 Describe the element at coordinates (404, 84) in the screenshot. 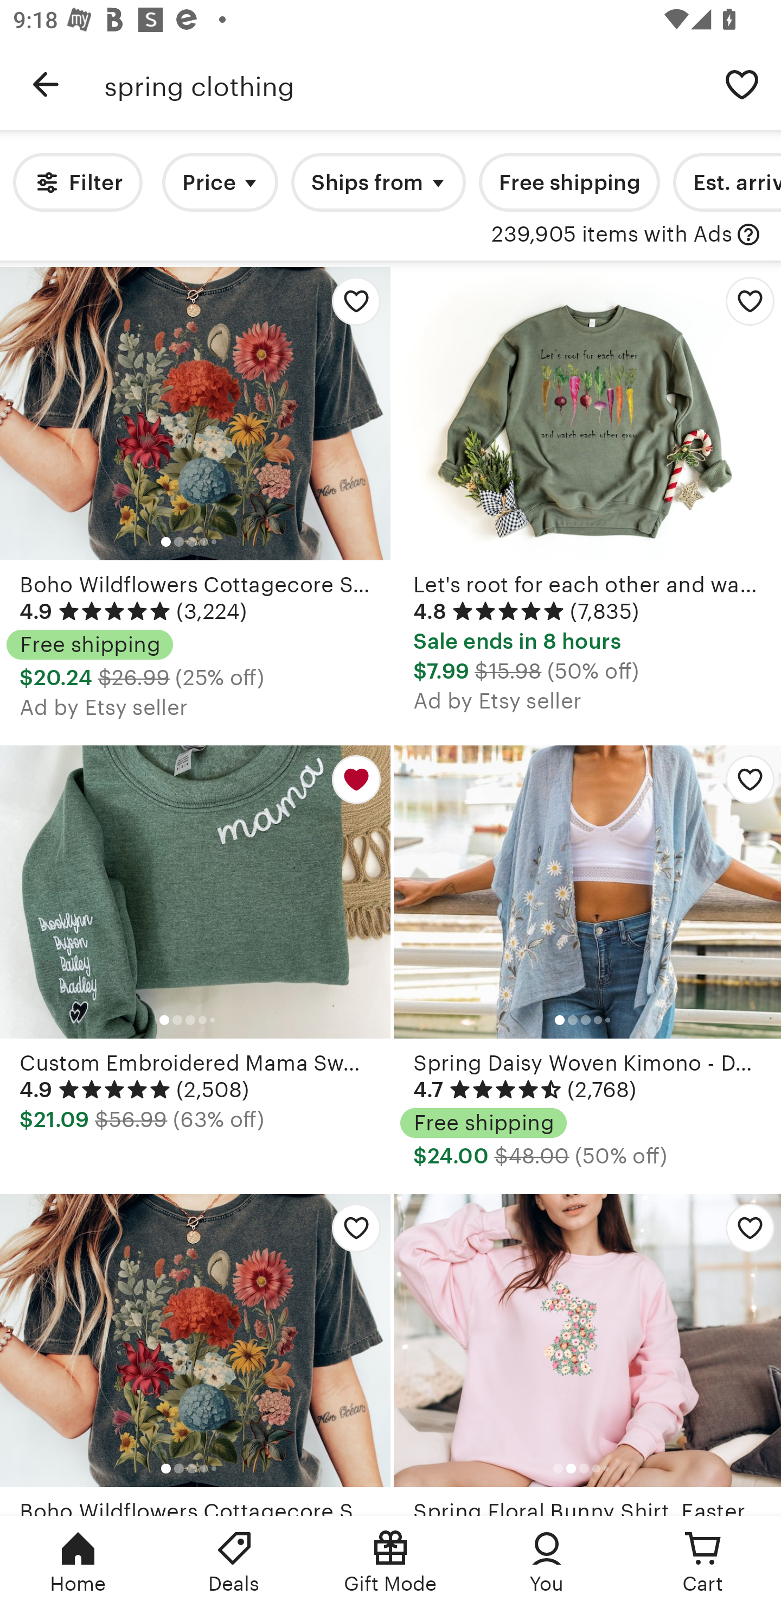

I see `spring clothing` at that location.